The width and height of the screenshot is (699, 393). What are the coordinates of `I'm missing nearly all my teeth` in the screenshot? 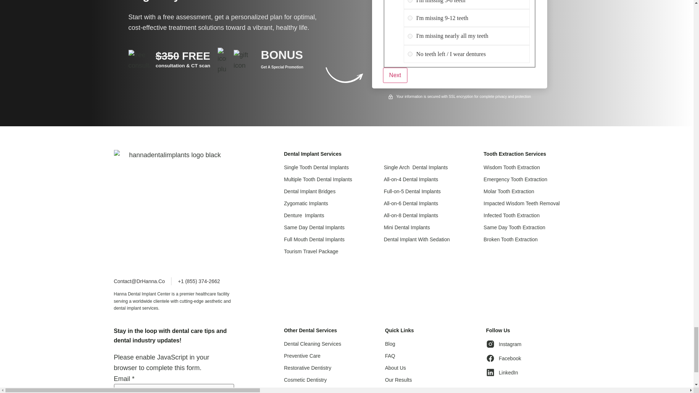 It's located at (410, 36).